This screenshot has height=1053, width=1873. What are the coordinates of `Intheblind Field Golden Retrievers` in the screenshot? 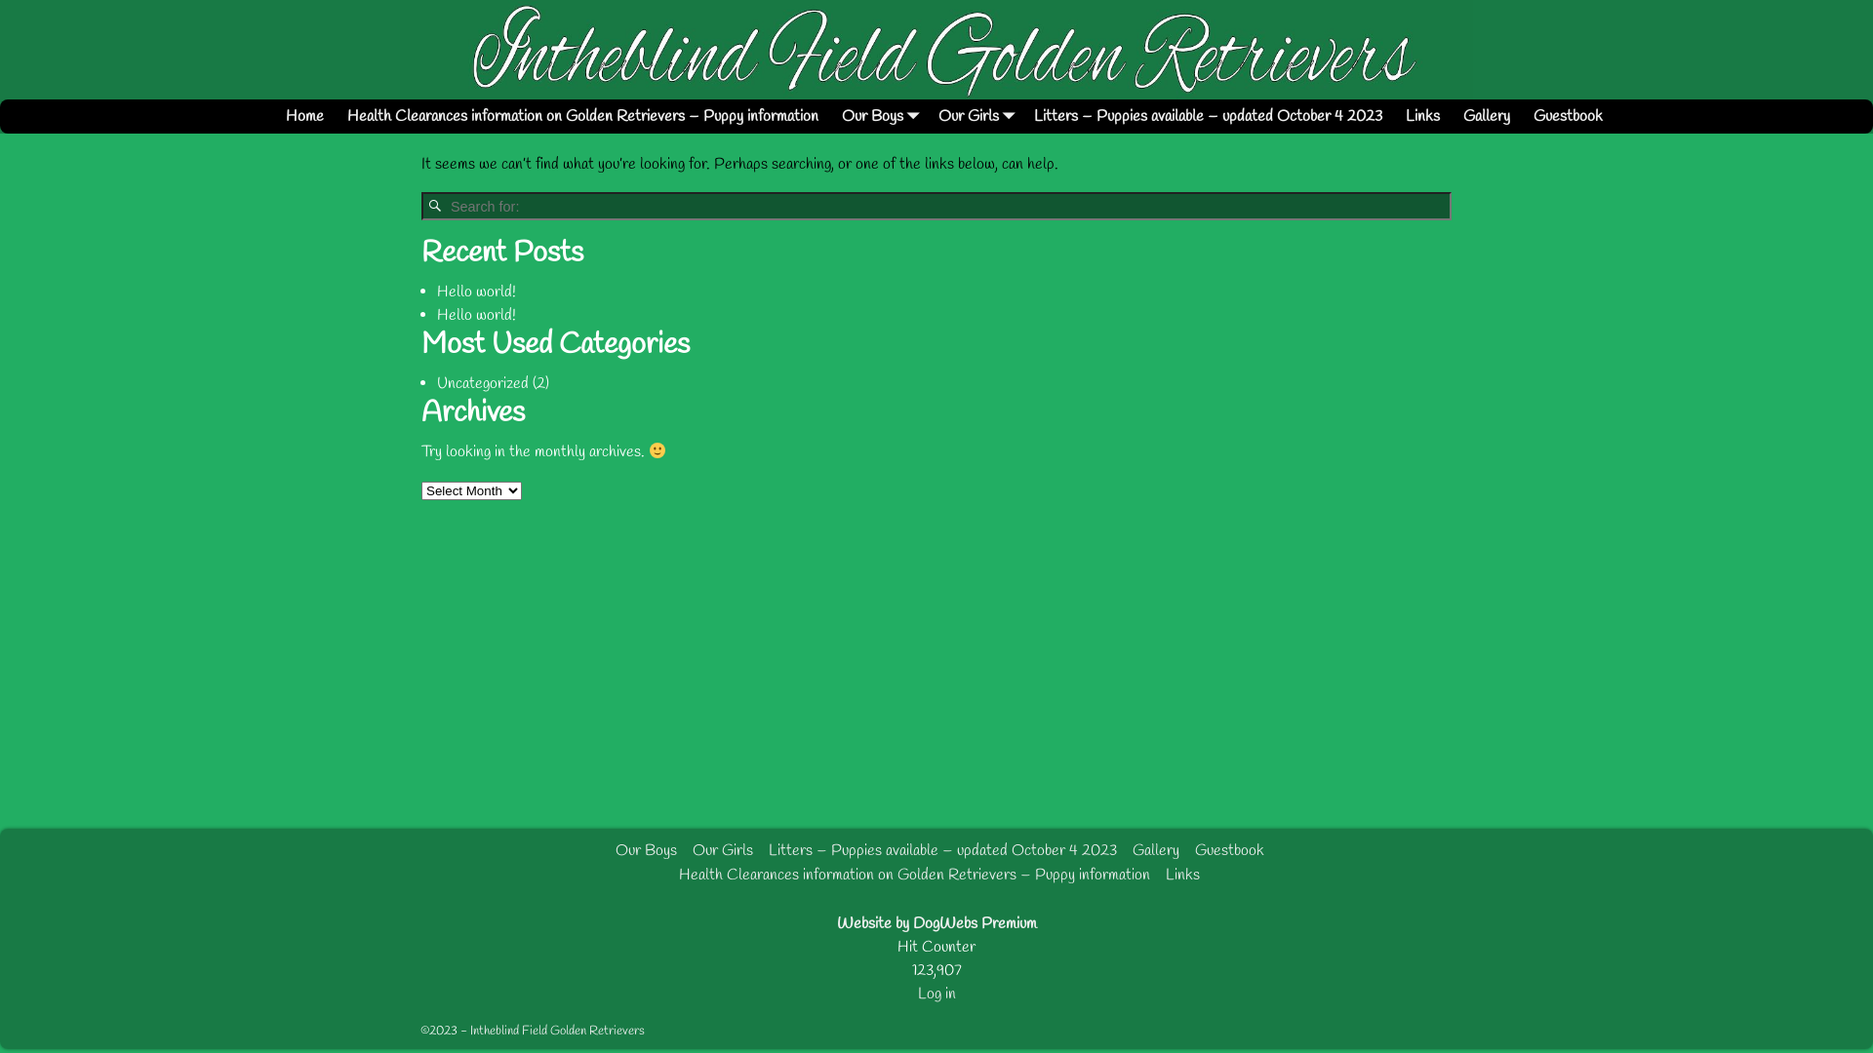 It's located at (558, 1032).